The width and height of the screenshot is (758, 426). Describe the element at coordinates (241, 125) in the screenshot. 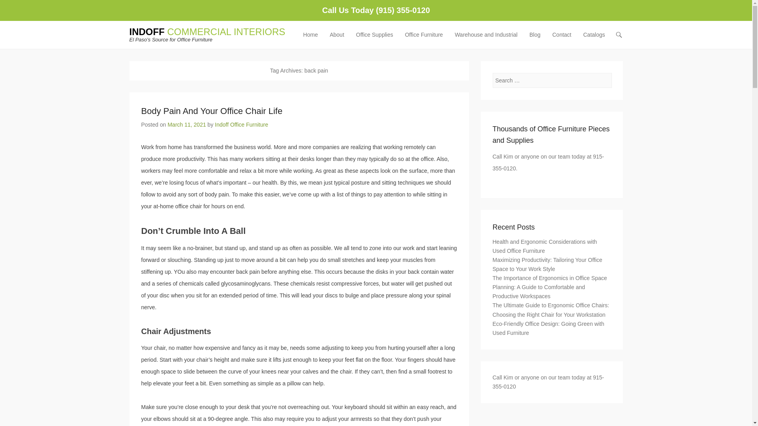

I see `View all posts by Indoff Office Furniture` at that location.